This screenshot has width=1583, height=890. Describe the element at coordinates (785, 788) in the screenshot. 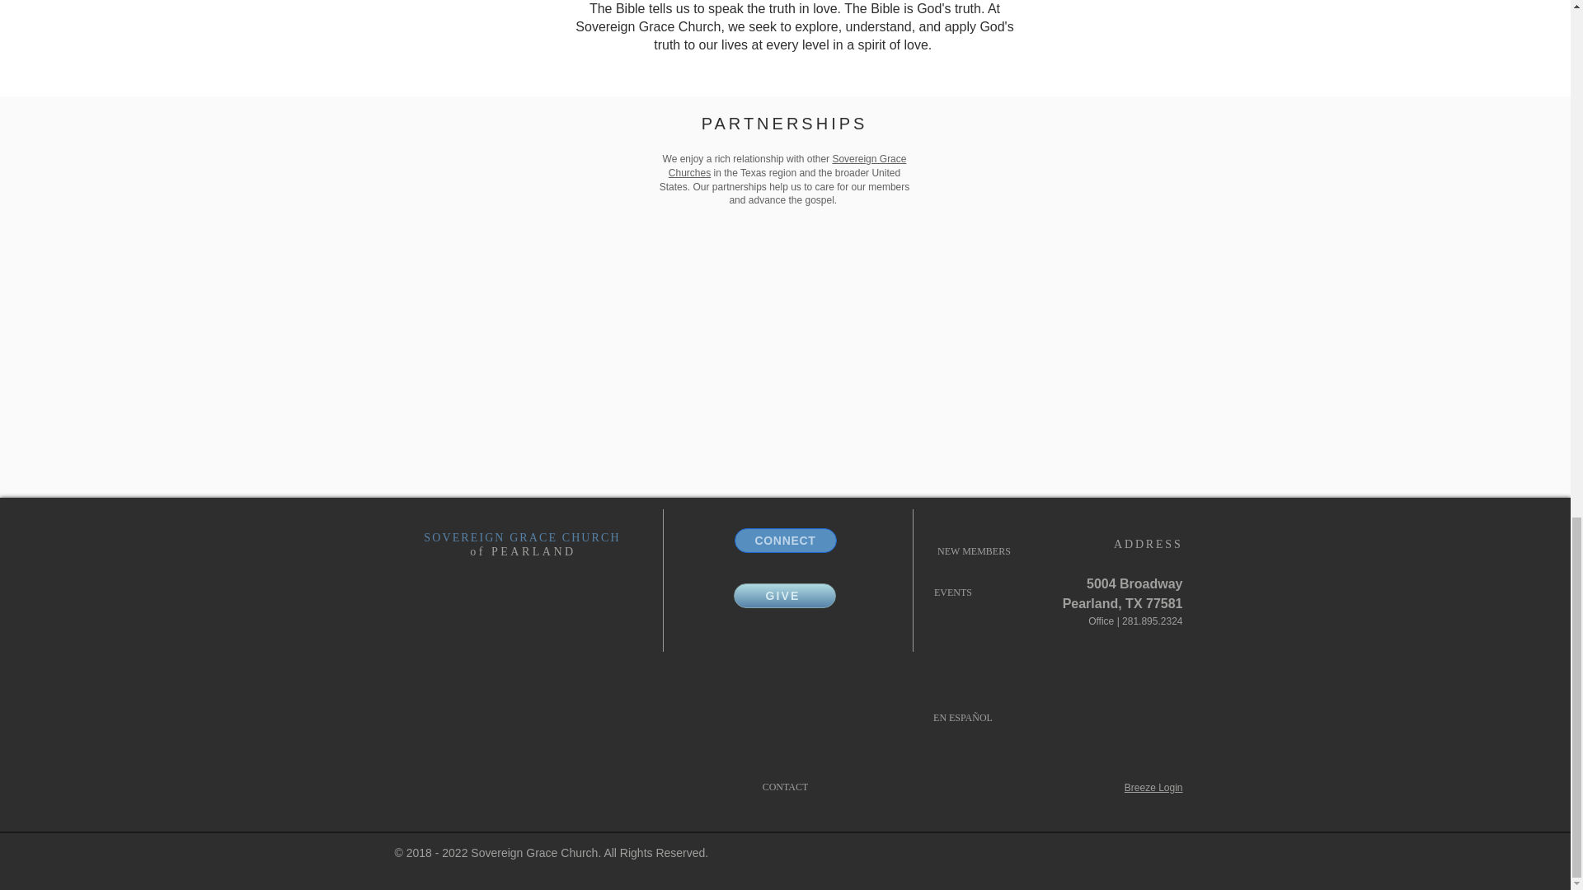

I see `CONTACT` at that location.